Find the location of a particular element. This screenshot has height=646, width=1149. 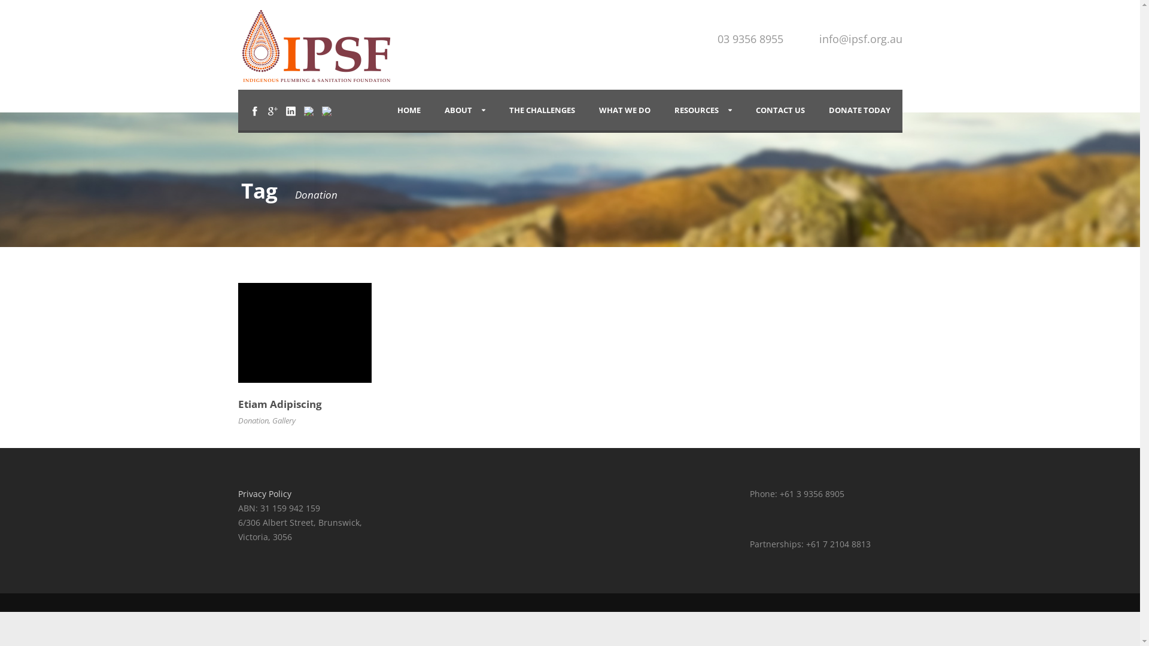

CONTACT US is located at coordinates (780, 110).